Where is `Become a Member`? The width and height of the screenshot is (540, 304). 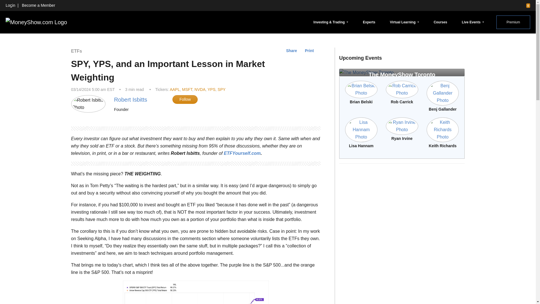 Become a Member is located at coordinates (38, 5).